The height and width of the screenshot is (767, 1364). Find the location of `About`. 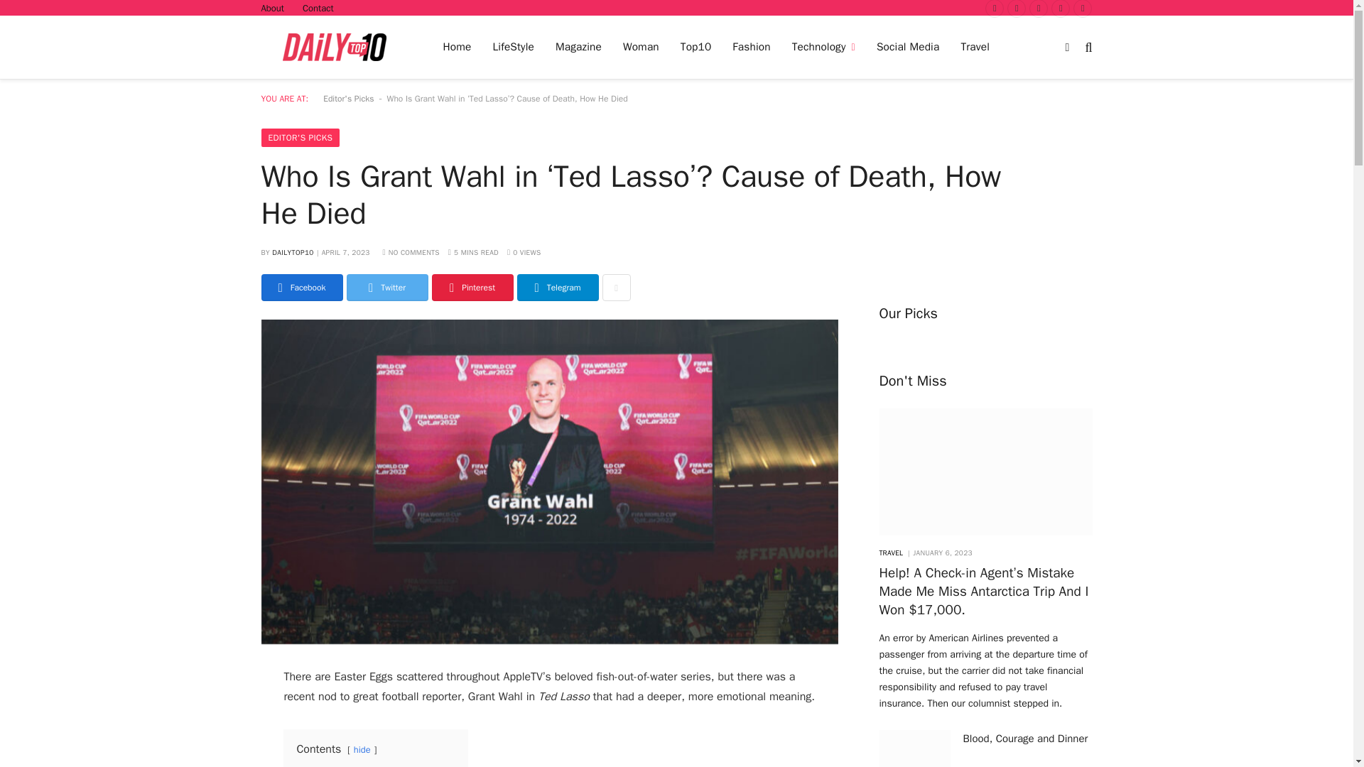

About is located at coordinates (271, 8).